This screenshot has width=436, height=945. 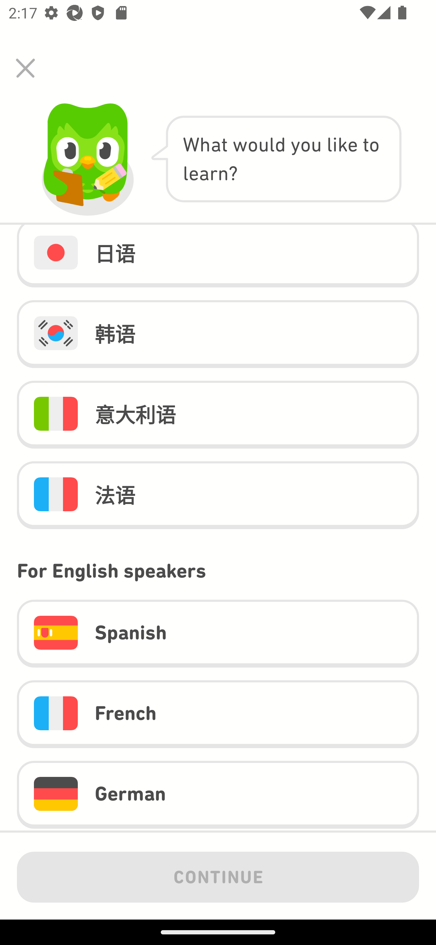 What do you see at coordinates (25, 68) in the screenshot?
I see `Close Page` at bounding box center [25, 68].